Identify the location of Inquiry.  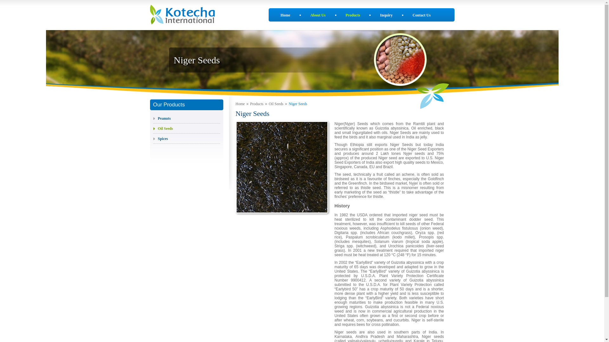
(386, 15).